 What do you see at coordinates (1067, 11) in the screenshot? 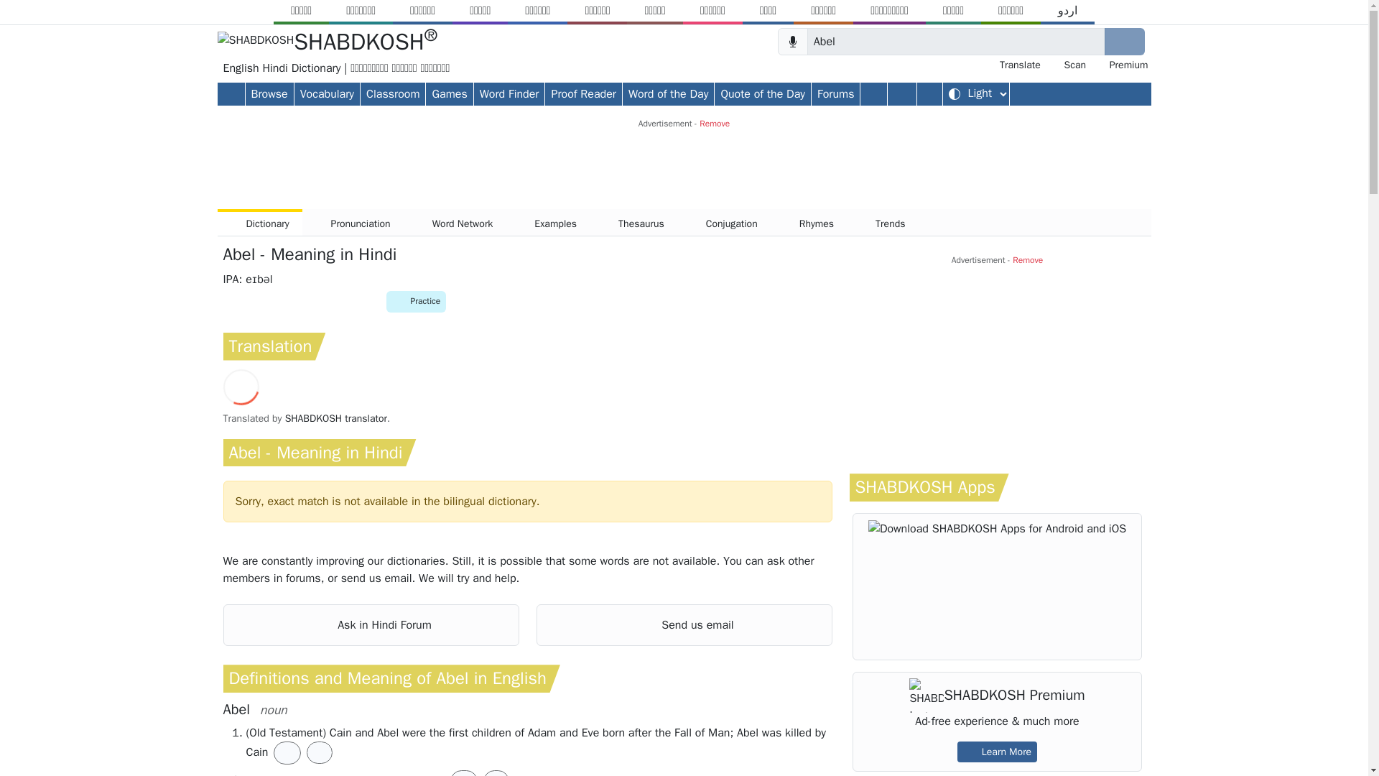
I see `English Urdu Dictionary` at bounding box center [1067, 11].